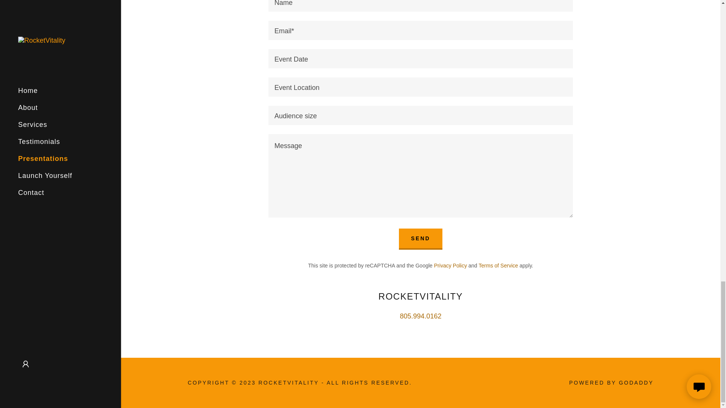  I want to click on GODADDY, so click(636, 382).